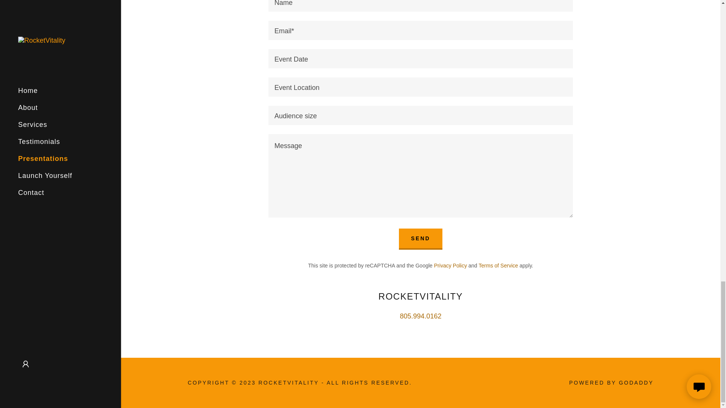  I want to click on GODADDY, so click(636, 382).